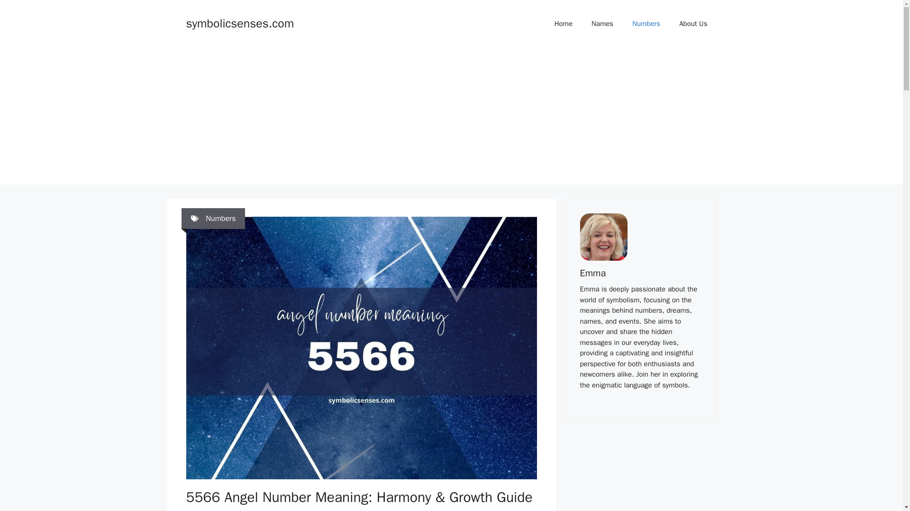  What do you see at coordinates (220, 219) in the screenshot?
I see `Numbers` at bounding box center [220, 219].